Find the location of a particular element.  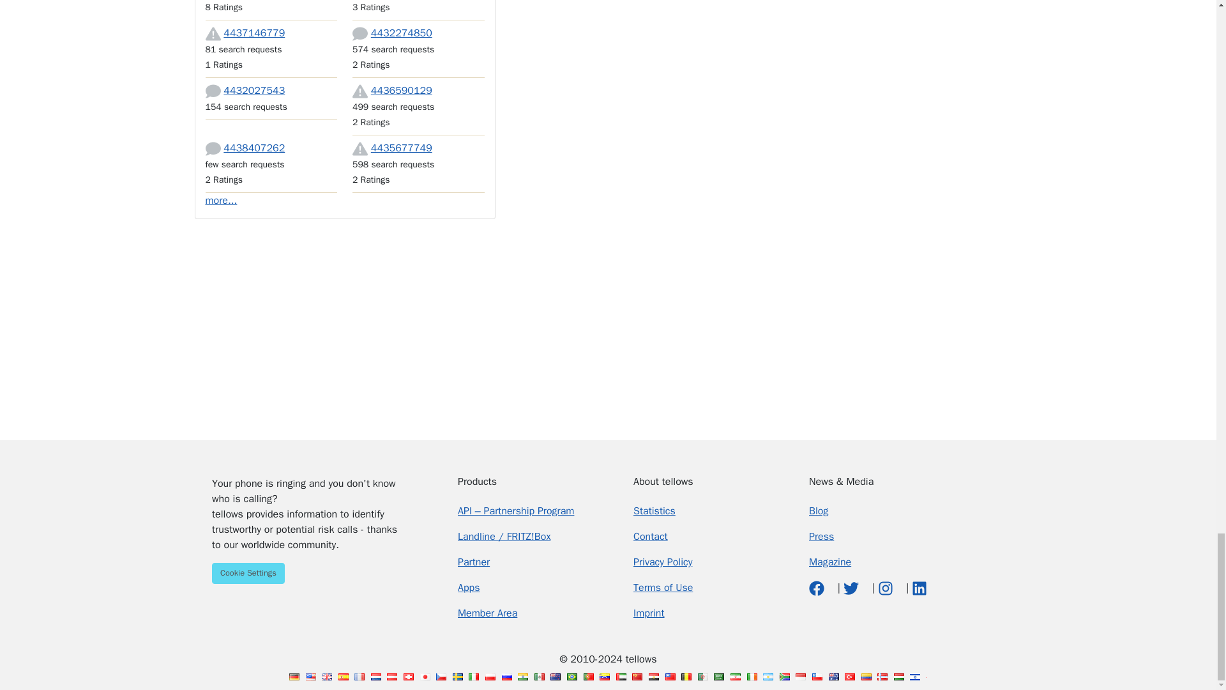

twitter is located at coordinates (852, 588).